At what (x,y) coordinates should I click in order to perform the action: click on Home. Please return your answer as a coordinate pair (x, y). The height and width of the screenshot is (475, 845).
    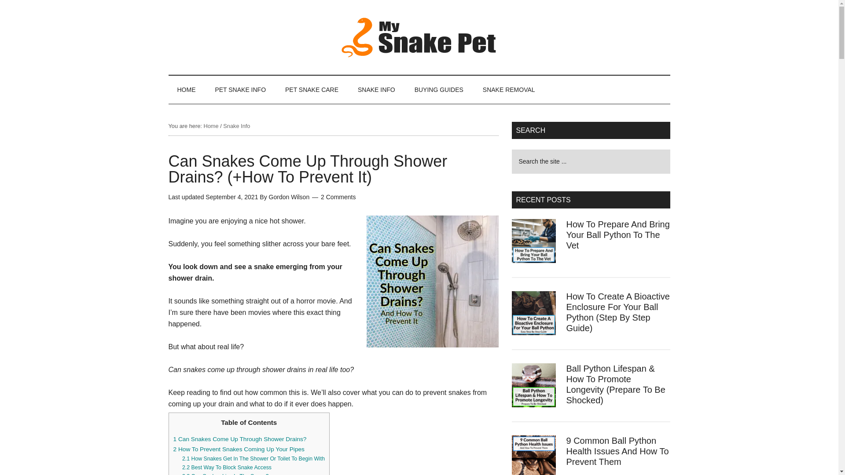
    Looking at the image, I should click on (210, 126).